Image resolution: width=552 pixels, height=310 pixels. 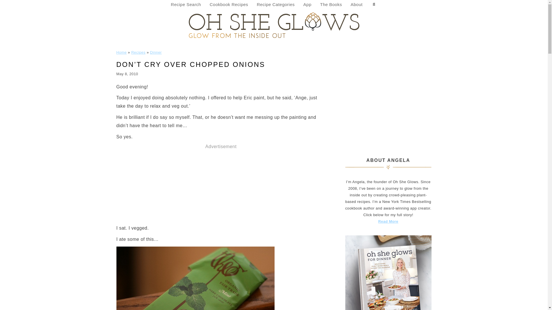 What do you see at coordinates (156, 52) in the screenshot?
I see `Dinner` at bounding box center [156, 52].